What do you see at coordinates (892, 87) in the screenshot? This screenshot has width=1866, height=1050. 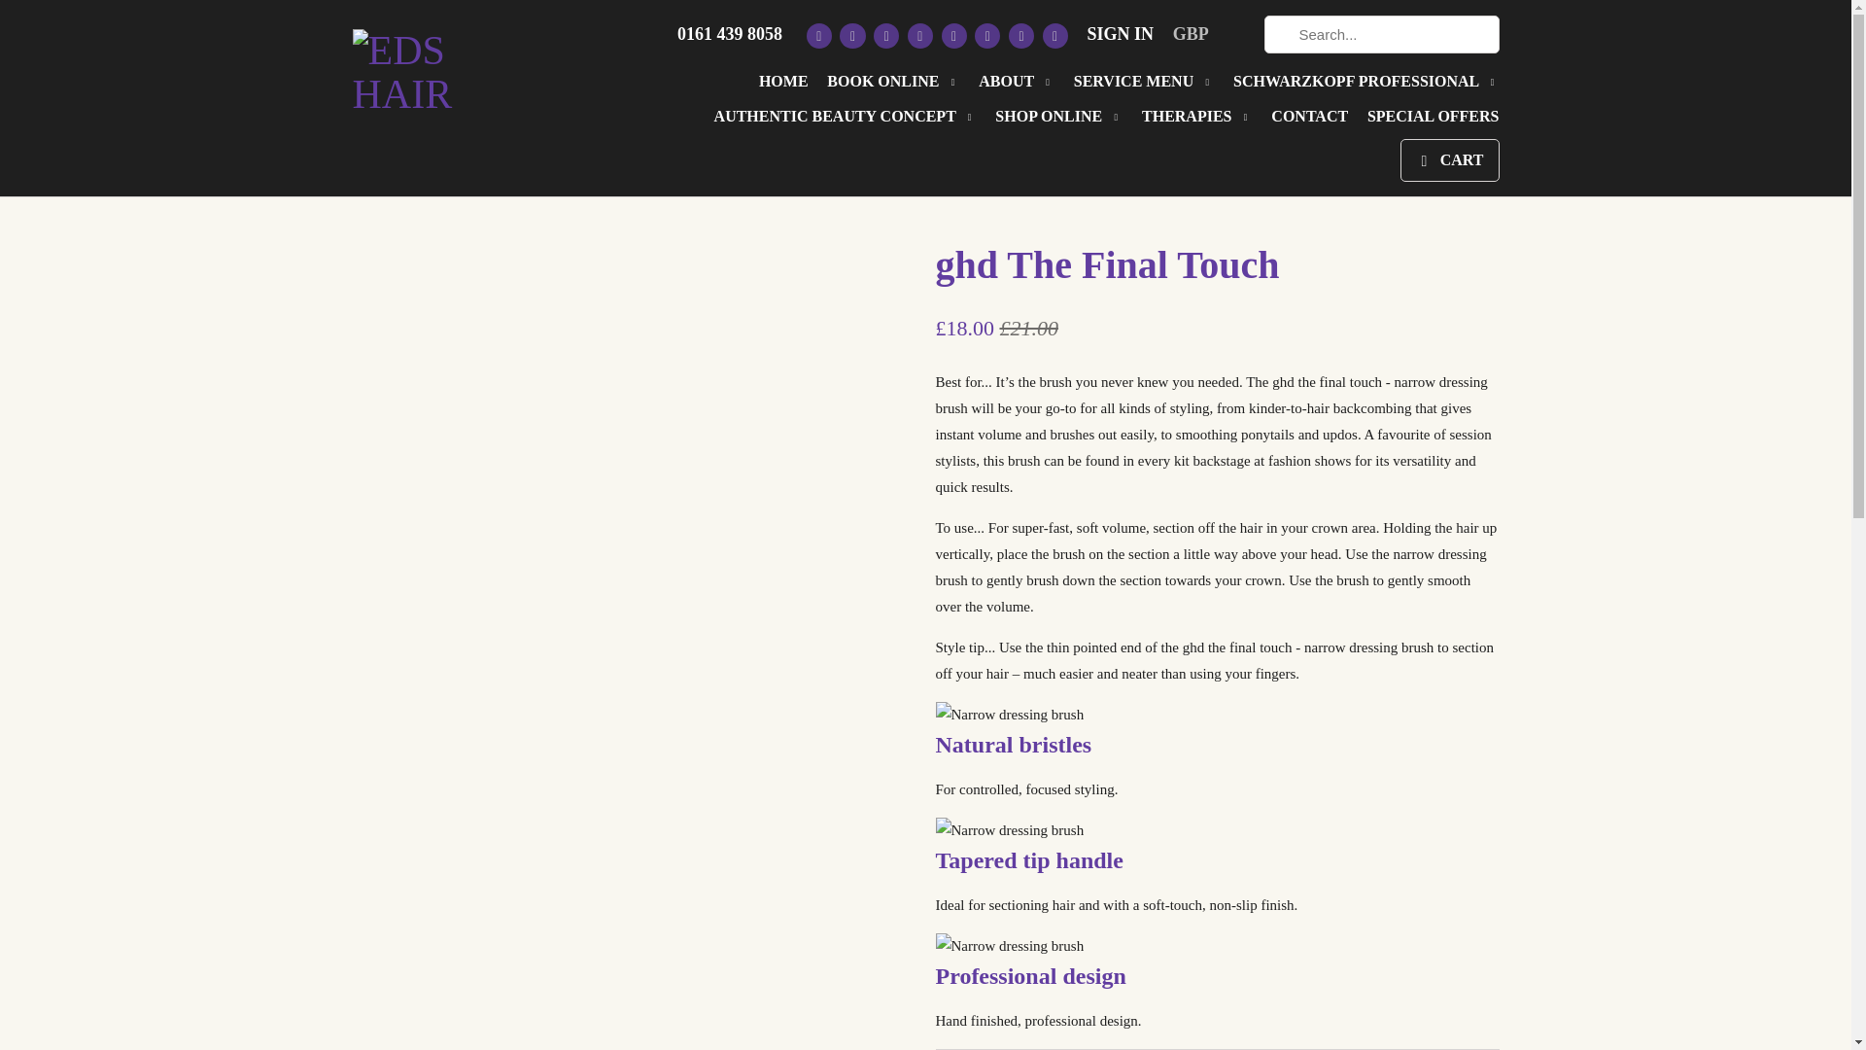 I see `BOOK ONLINE` at bounding box center [892, 87].